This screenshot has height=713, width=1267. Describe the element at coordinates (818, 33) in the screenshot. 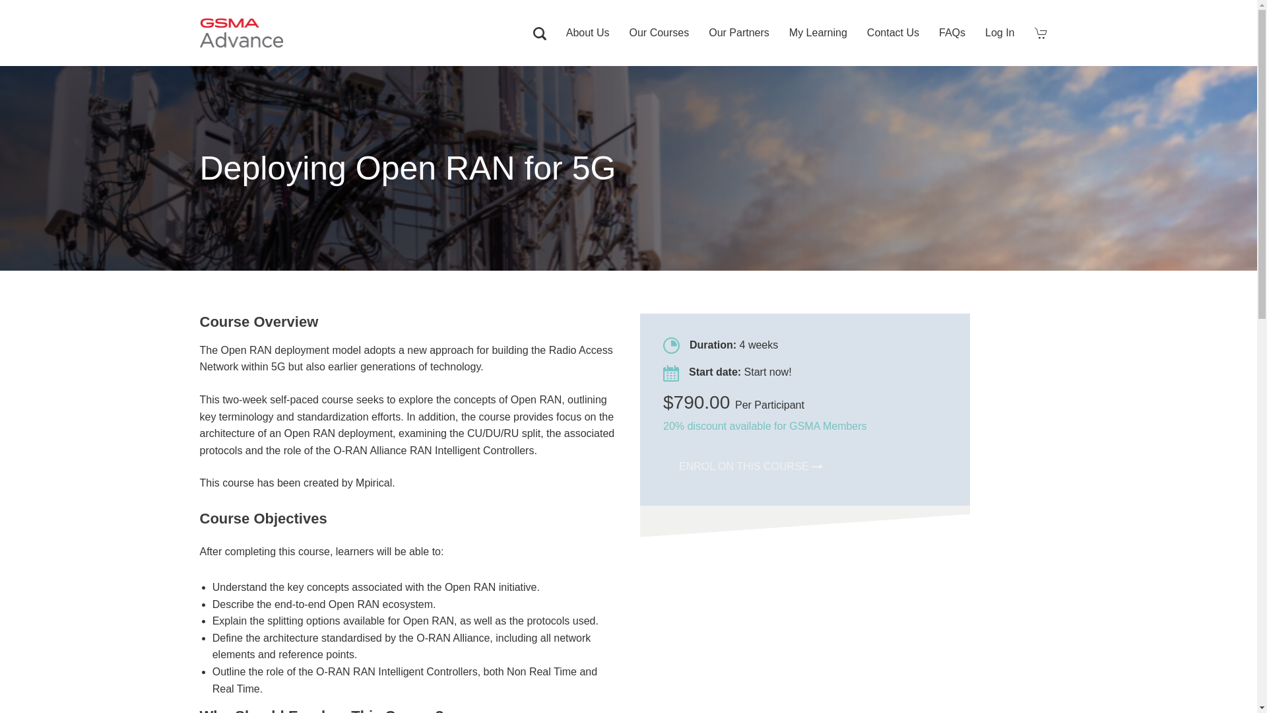

I see `My Learning` at that location.